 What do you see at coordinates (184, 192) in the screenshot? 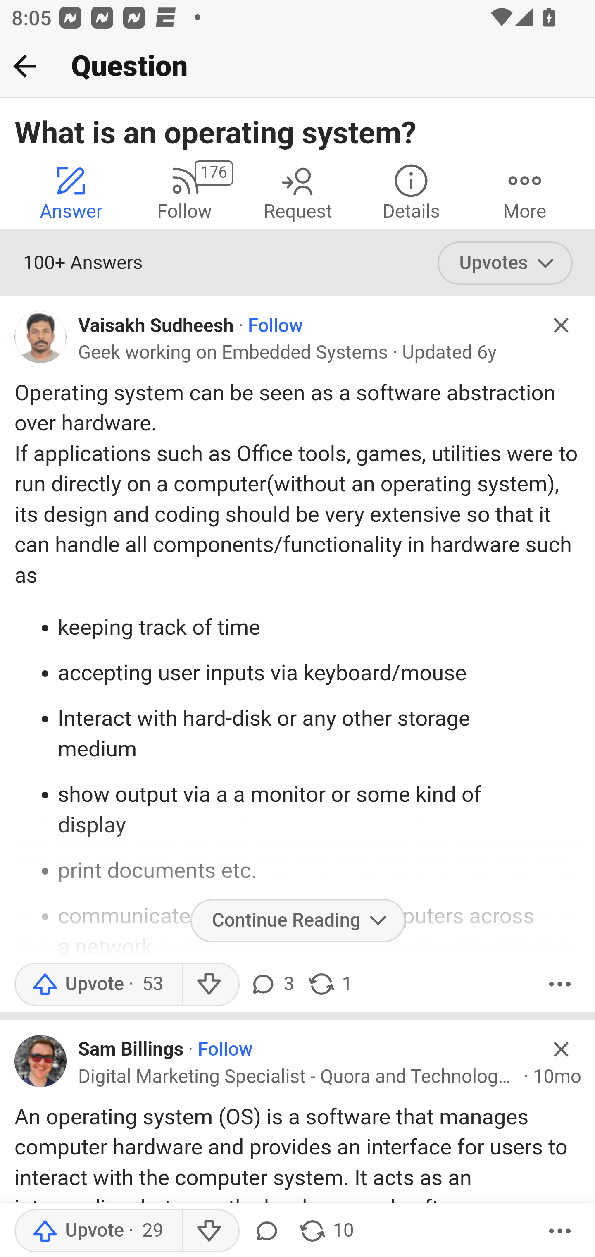
I see `176 Follow` at bounding box center [184, 192].